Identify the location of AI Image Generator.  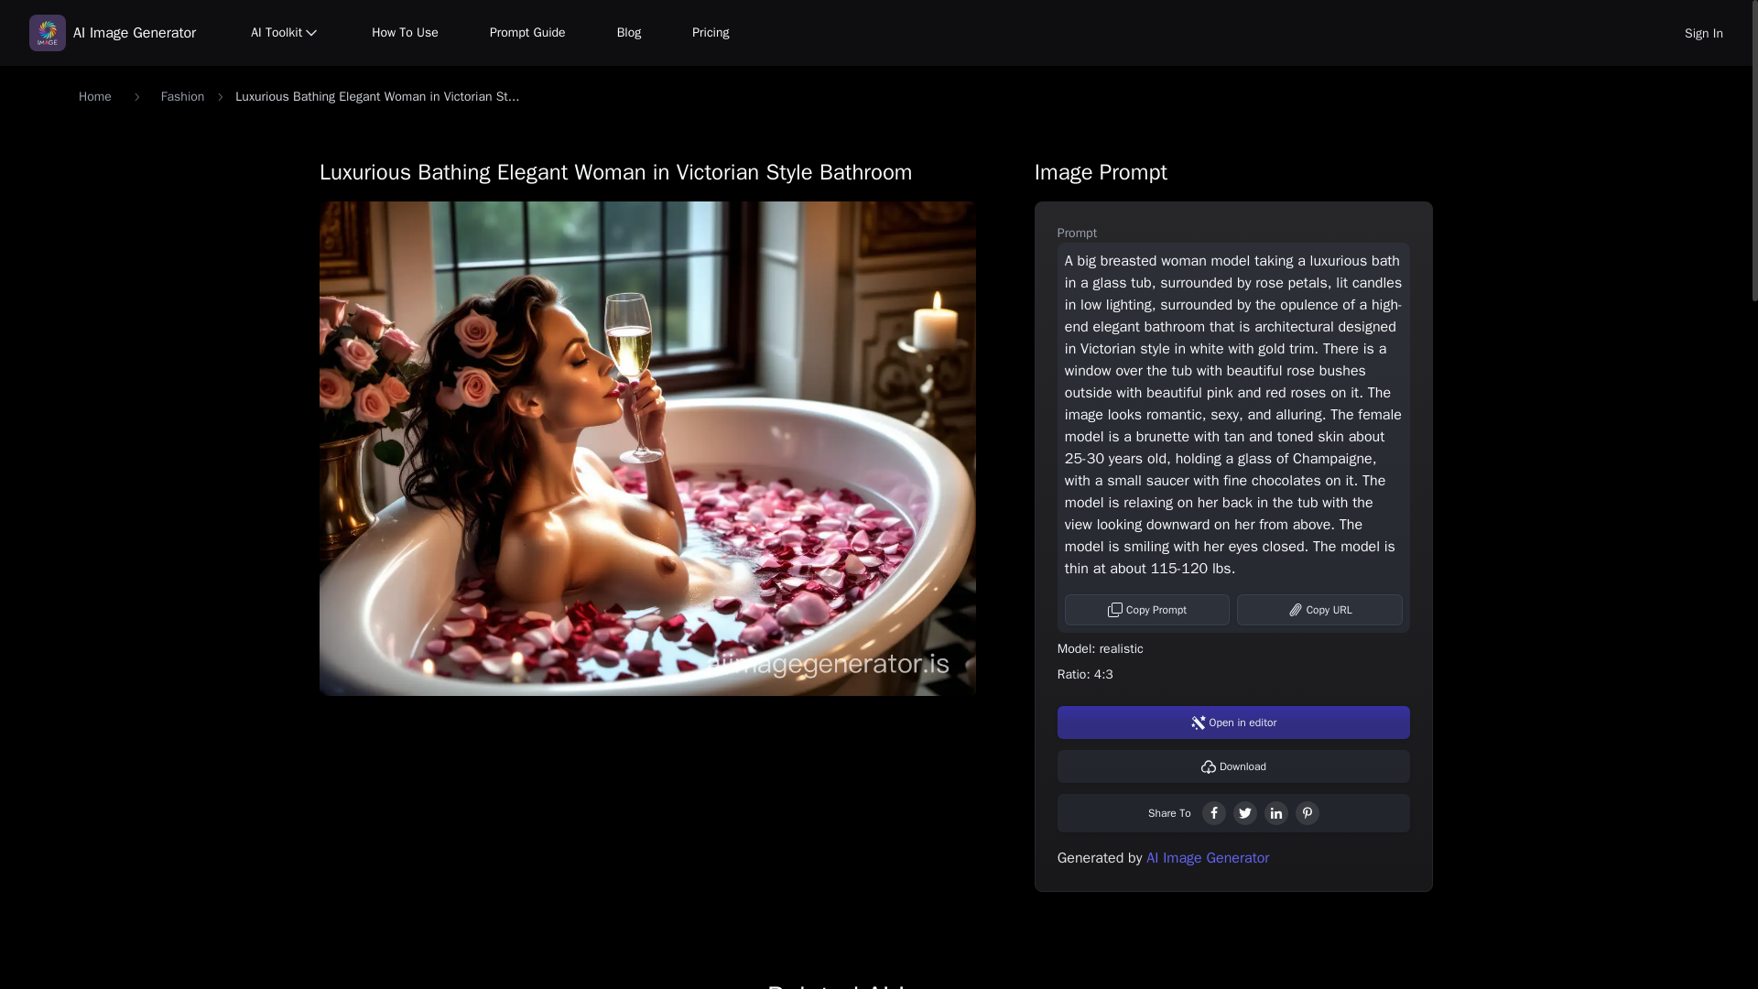
(113, 32).